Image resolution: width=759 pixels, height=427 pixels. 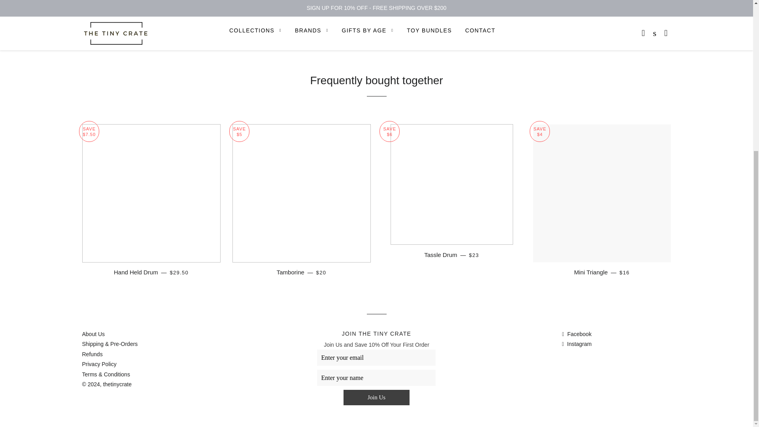 I want to click on Enter your name, so click(x=376, y=378).